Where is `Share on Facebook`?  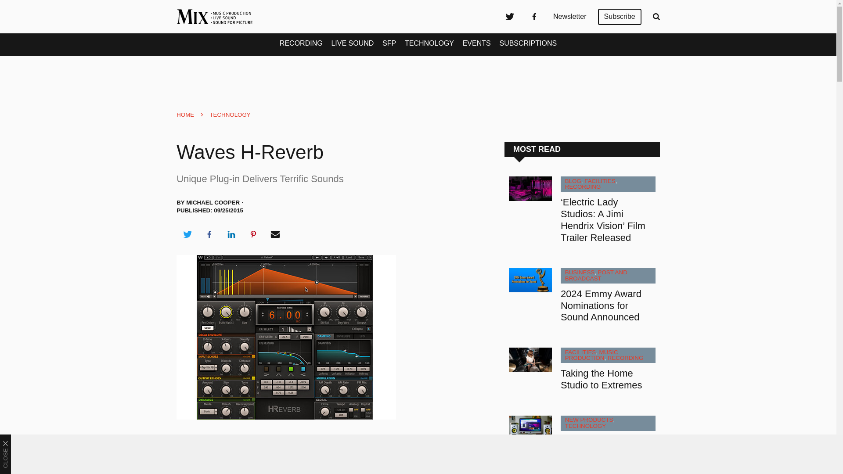
Share on Facebook is located at coordinates (209, 234).